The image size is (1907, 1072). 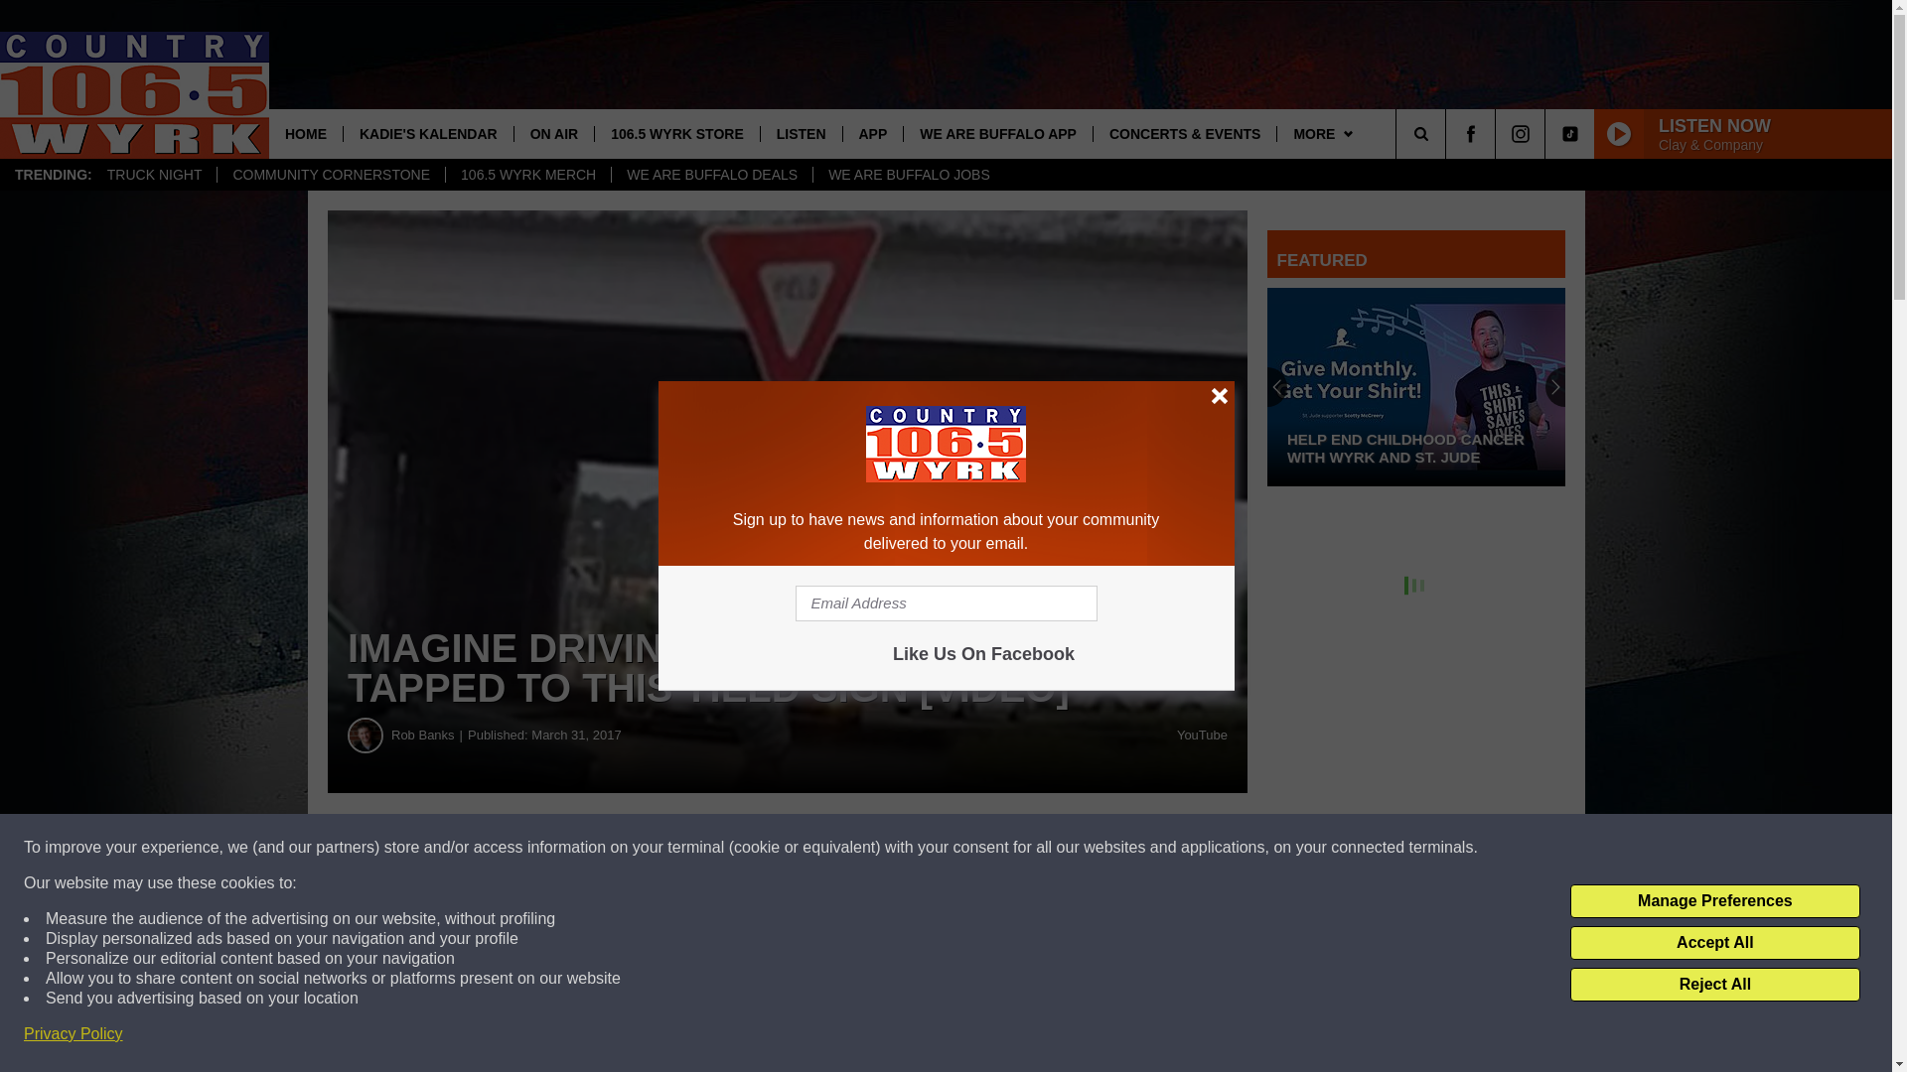 What do you see at coordinates (1448, 133) in the screenshot?
I see `SEARCH` at bounding box center [1448, 133].